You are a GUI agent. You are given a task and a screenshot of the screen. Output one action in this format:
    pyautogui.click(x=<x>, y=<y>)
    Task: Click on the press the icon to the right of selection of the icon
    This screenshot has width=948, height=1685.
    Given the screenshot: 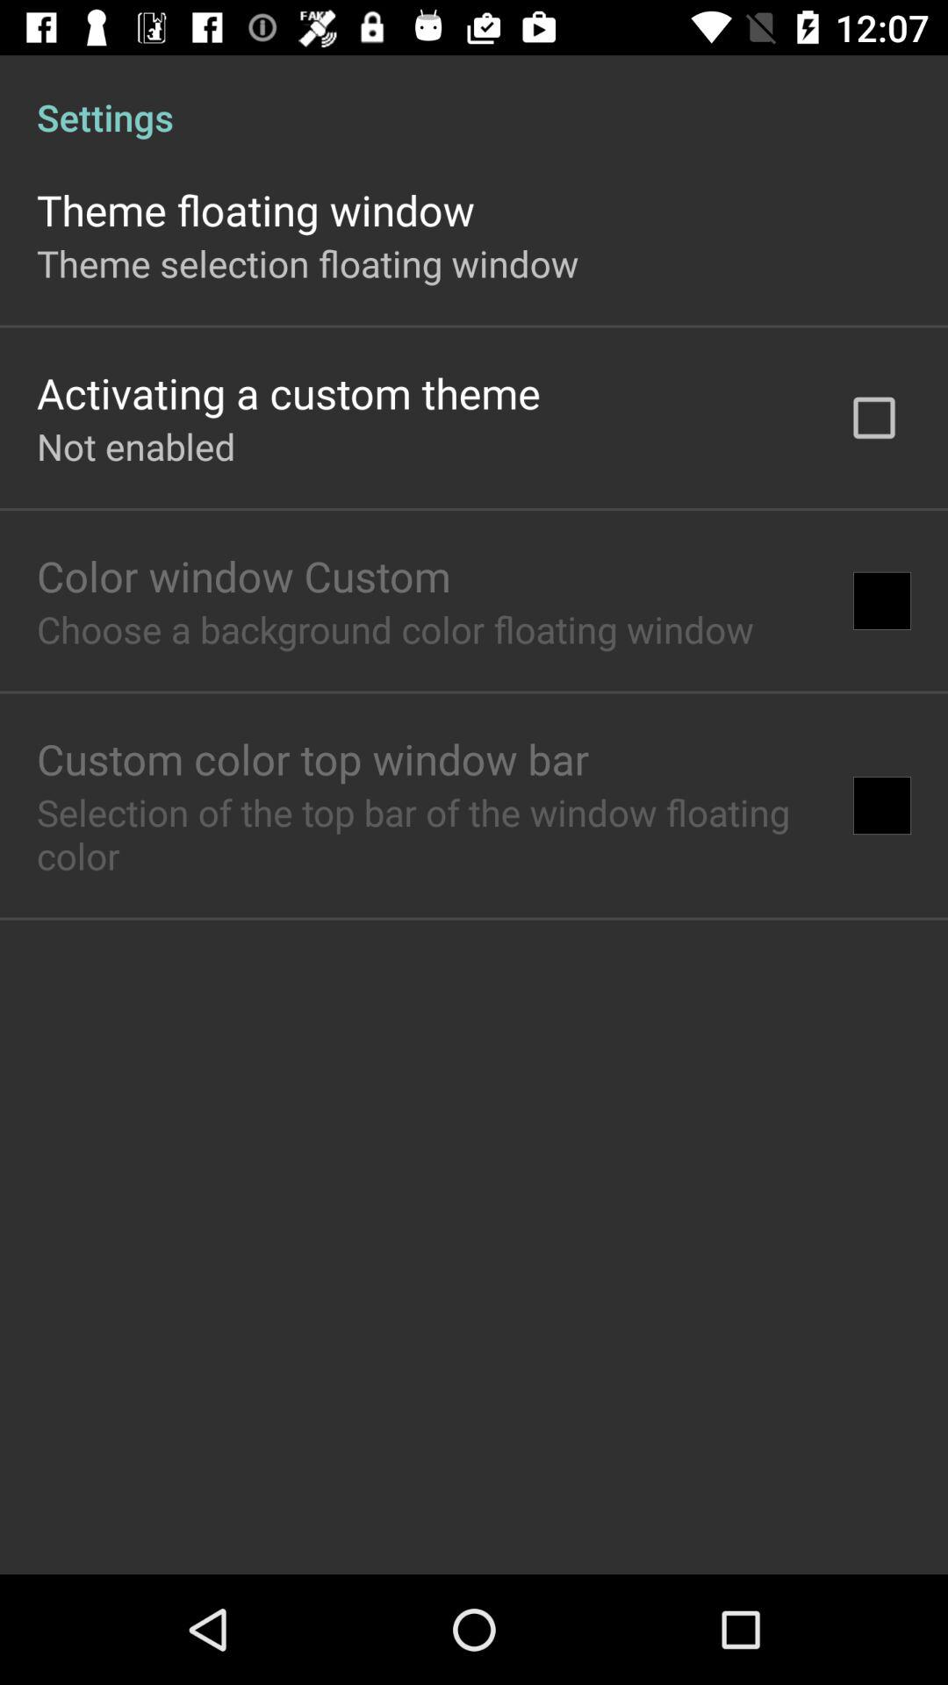 What is the action you would take?
    pyautogui.click(x=881, y=806)
    